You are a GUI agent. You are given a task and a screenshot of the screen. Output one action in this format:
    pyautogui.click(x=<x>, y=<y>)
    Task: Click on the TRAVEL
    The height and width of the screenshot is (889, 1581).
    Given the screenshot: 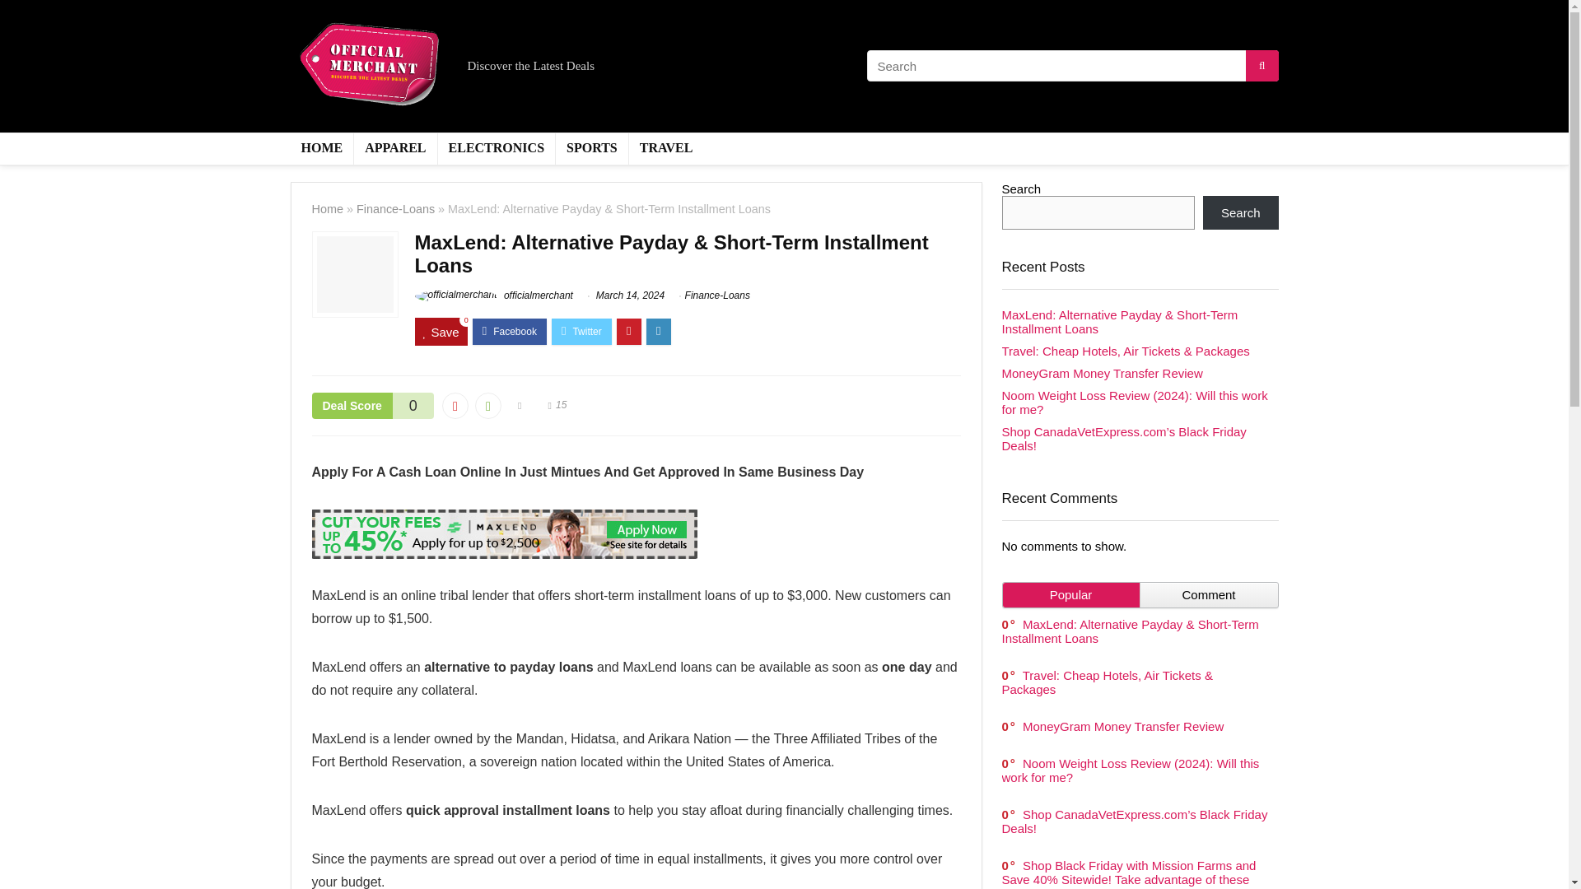 What is the action you would take?
    pyautogui.click(x=666, y=148)
    